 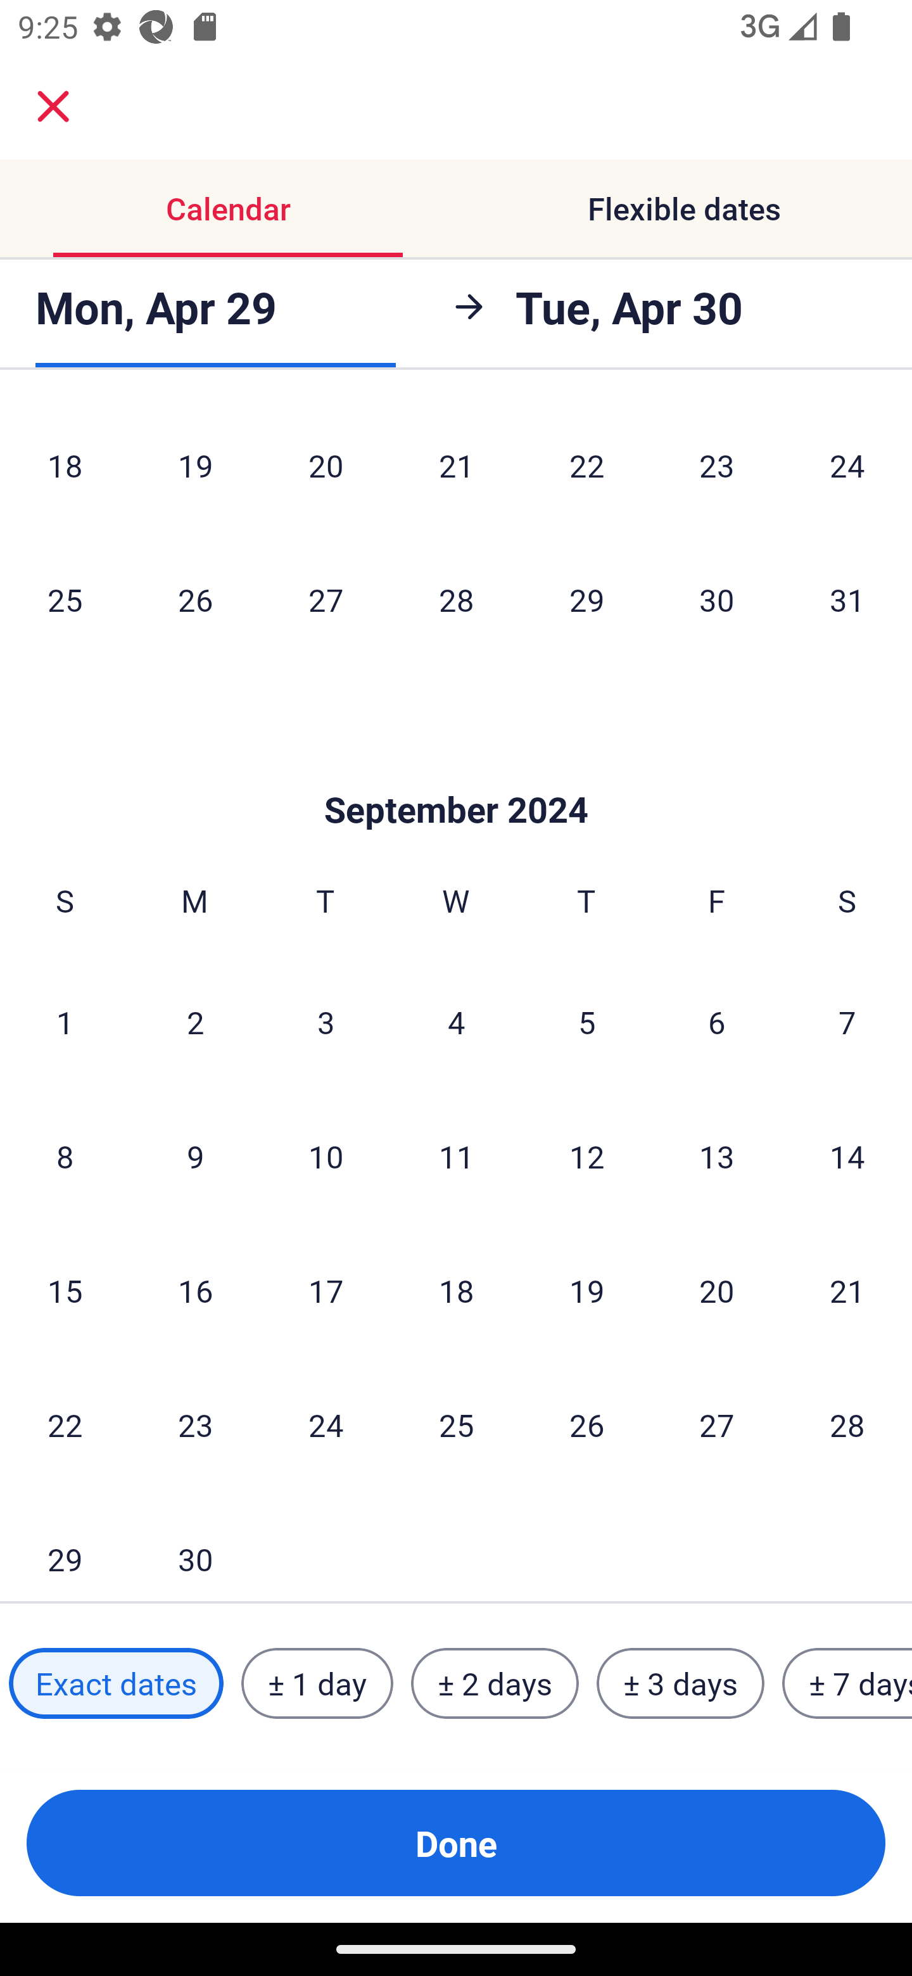 I want to click on 19 Thursday, September 19, 2024, so click(x=586, y=1290).